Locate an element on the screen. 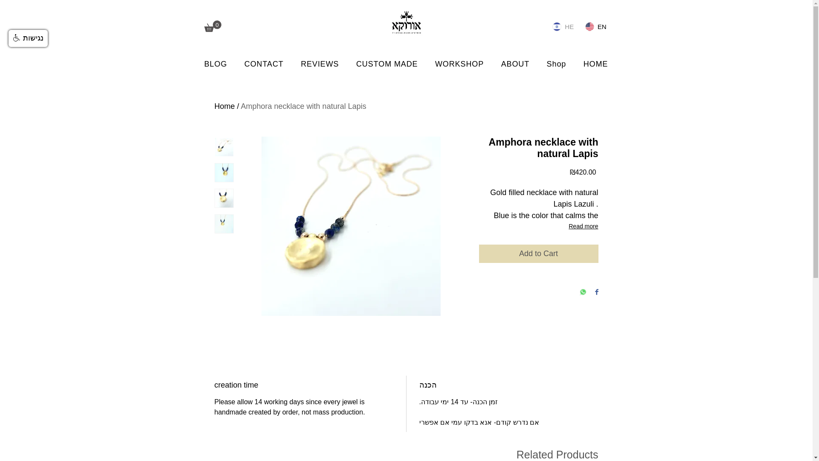 The height and width of the screenshot is (461, 819). HE is located at coordinates (563, 26).